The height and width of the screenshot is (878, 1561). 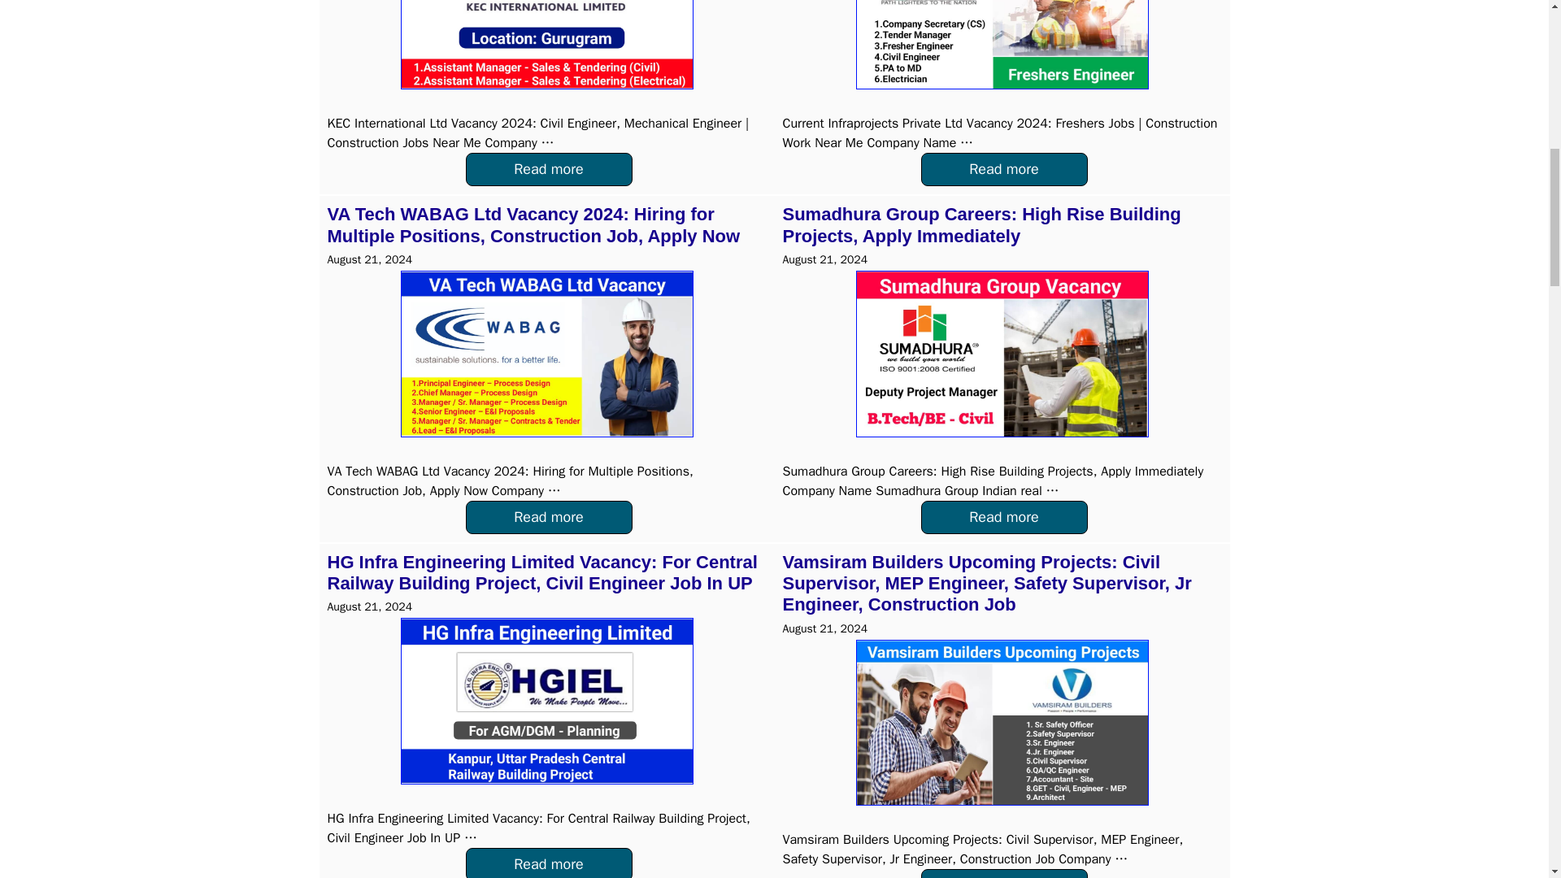 What do you see at coordinates (546, 46) in the screenshot?
I see `Home 1` at bounding box center [546, 46].